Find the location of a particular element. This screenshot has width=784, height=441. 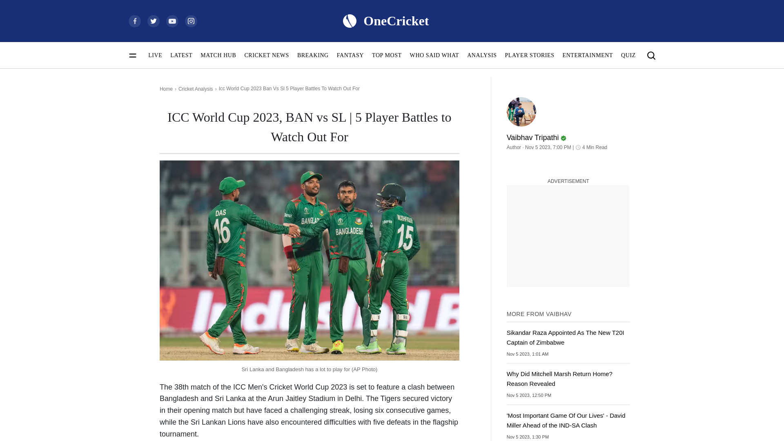

LIVE is located at coordinates (155, 55).